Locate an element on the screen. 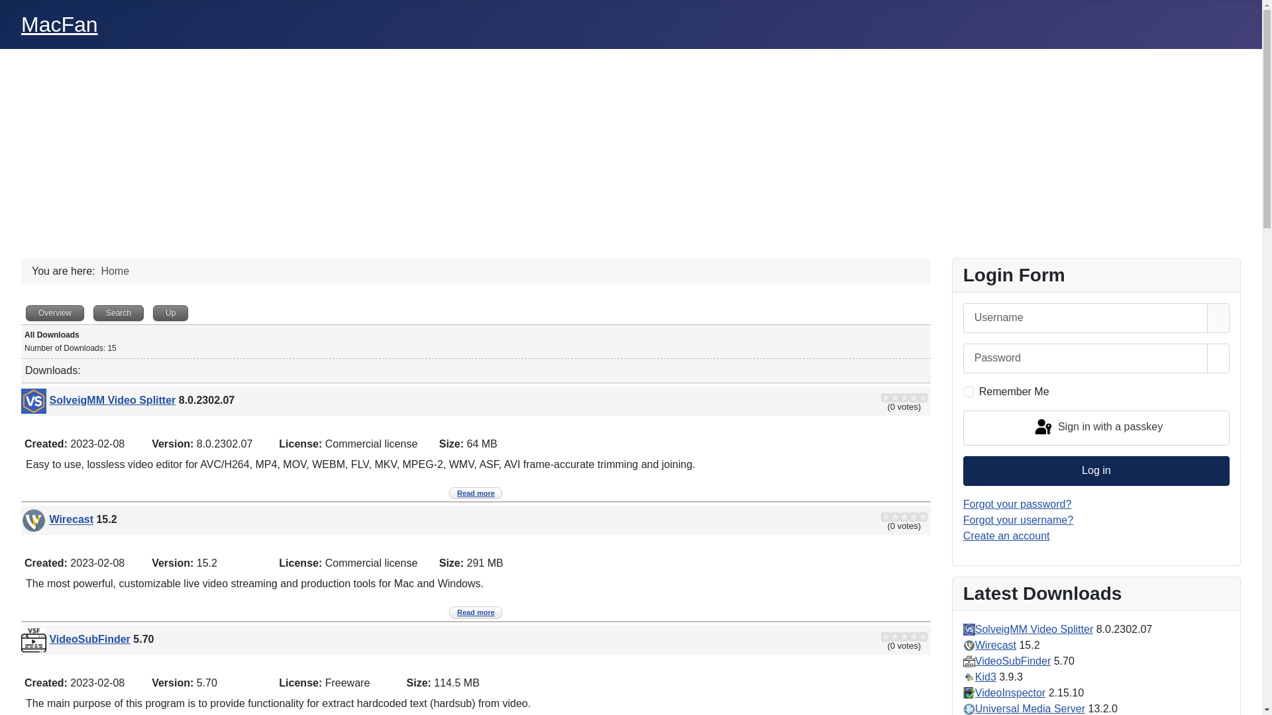  Wirecast is located at coordinates (72, 520).